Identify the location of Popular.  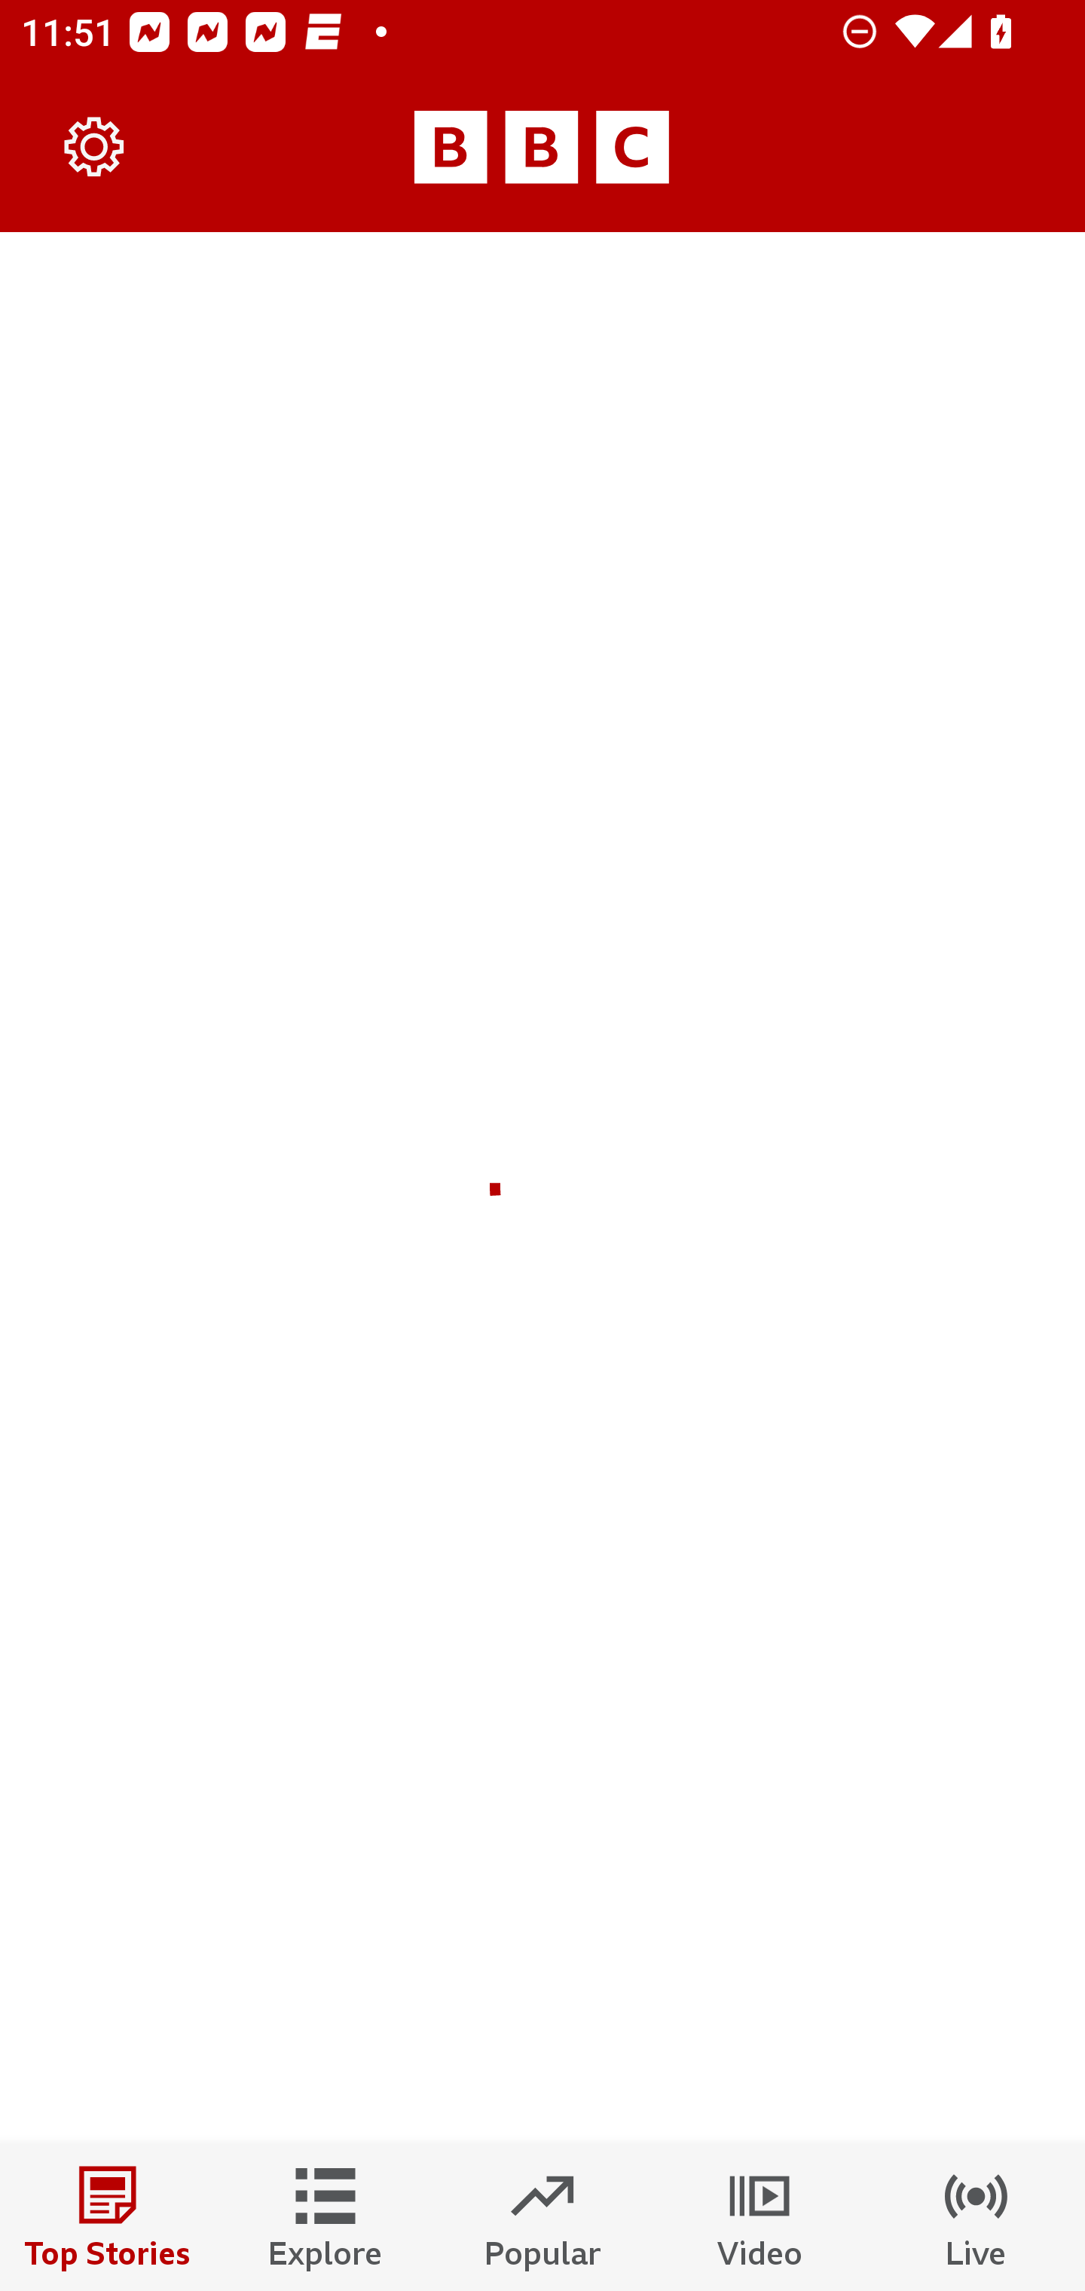
(542, 2217).